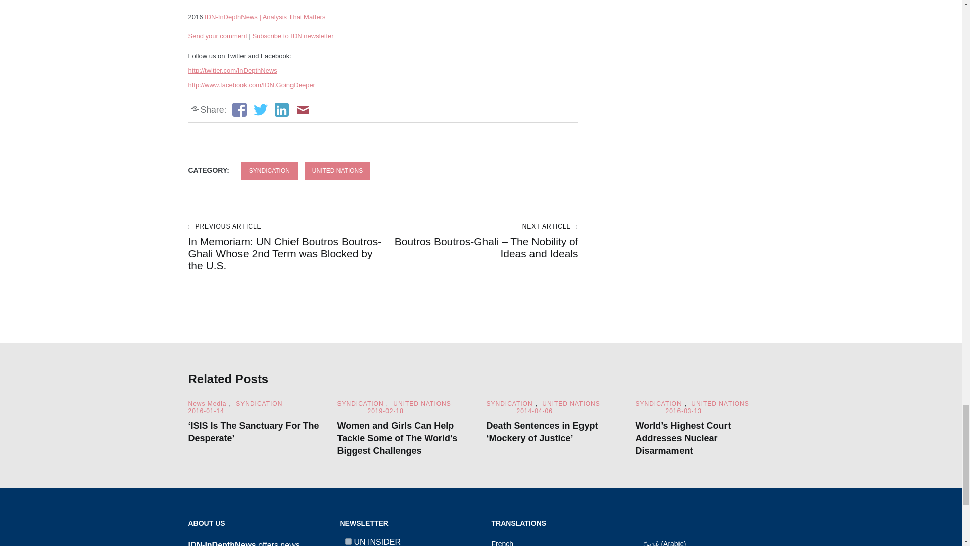 The height and width of the screenshot is (546, 970). What do you see at coordinates (348, 541) in the screenshot?
I see `7` at bounding box center [348, 541].